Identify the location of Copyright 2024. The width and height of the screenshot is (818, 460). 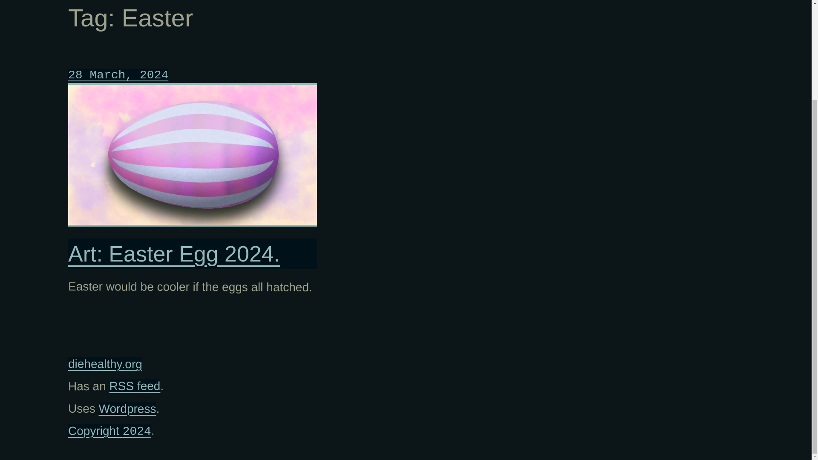
(109, 431).